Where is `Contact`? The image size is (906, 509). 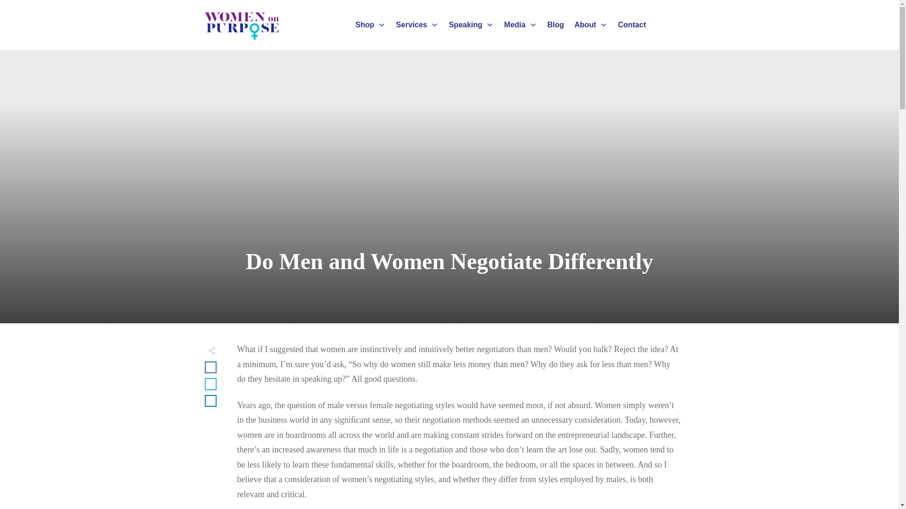
Contact is located at coordinates (631, 25).